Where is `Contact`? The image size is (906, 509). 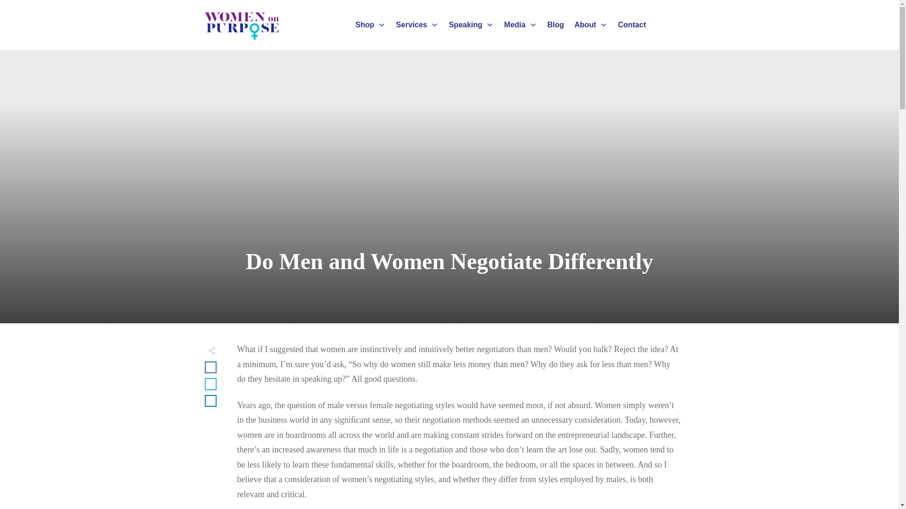
Contact is located at coordinates (631, 25).